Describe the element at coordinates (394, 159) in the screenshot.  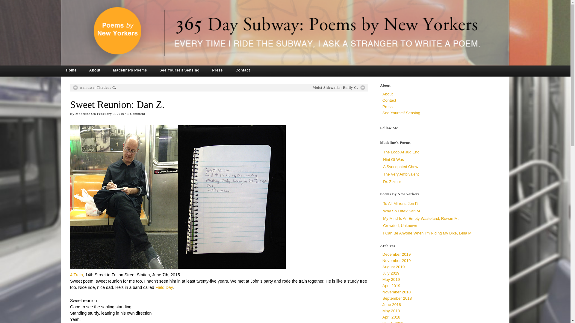
I see `Hint Of Was` at that location.